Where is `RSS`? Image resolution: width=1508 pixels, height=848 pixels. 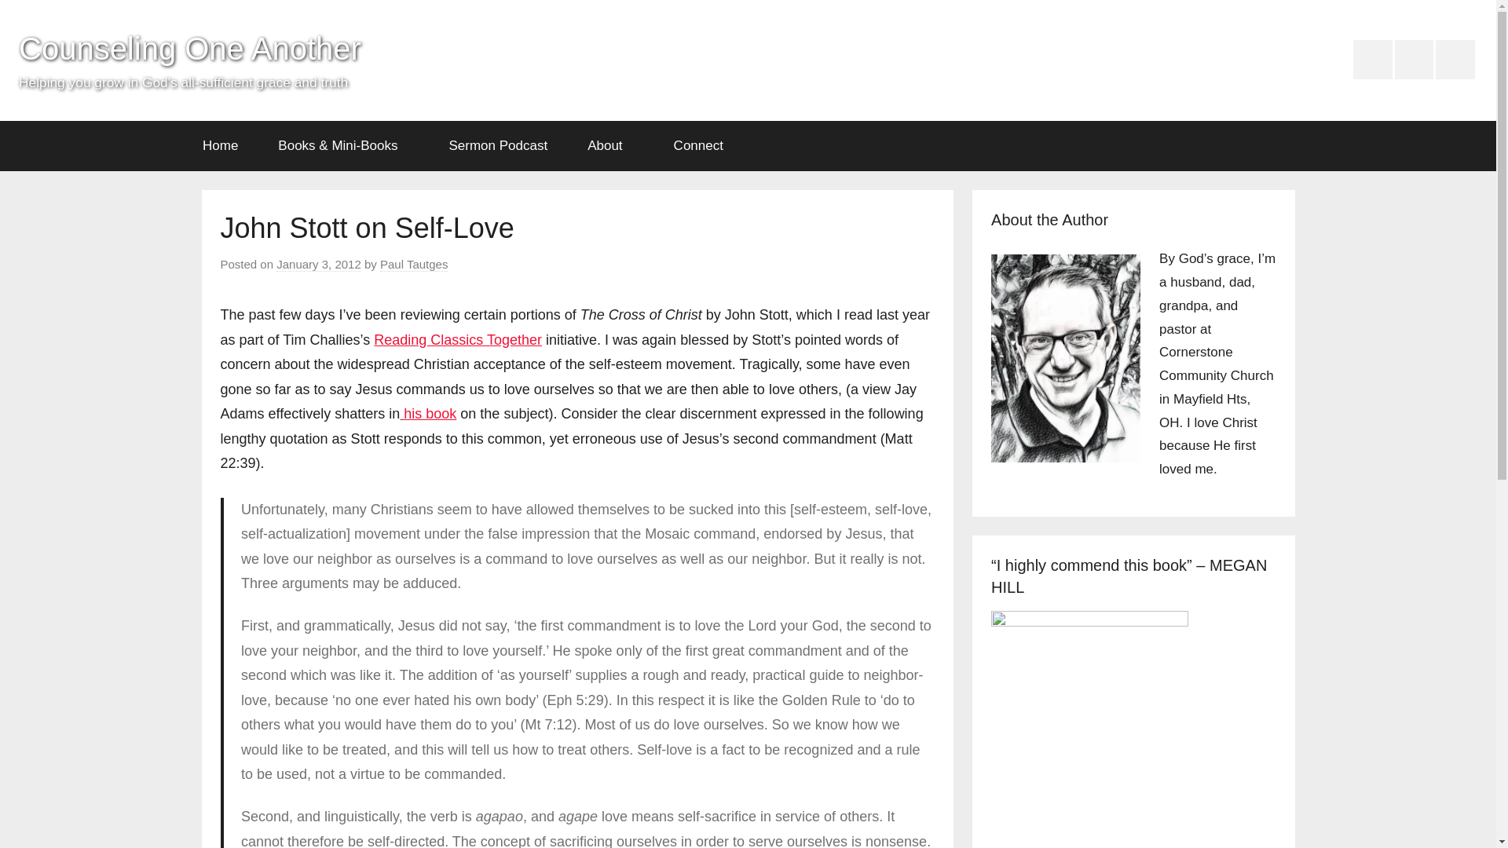 RSS is located at coordinates (1414, 60).